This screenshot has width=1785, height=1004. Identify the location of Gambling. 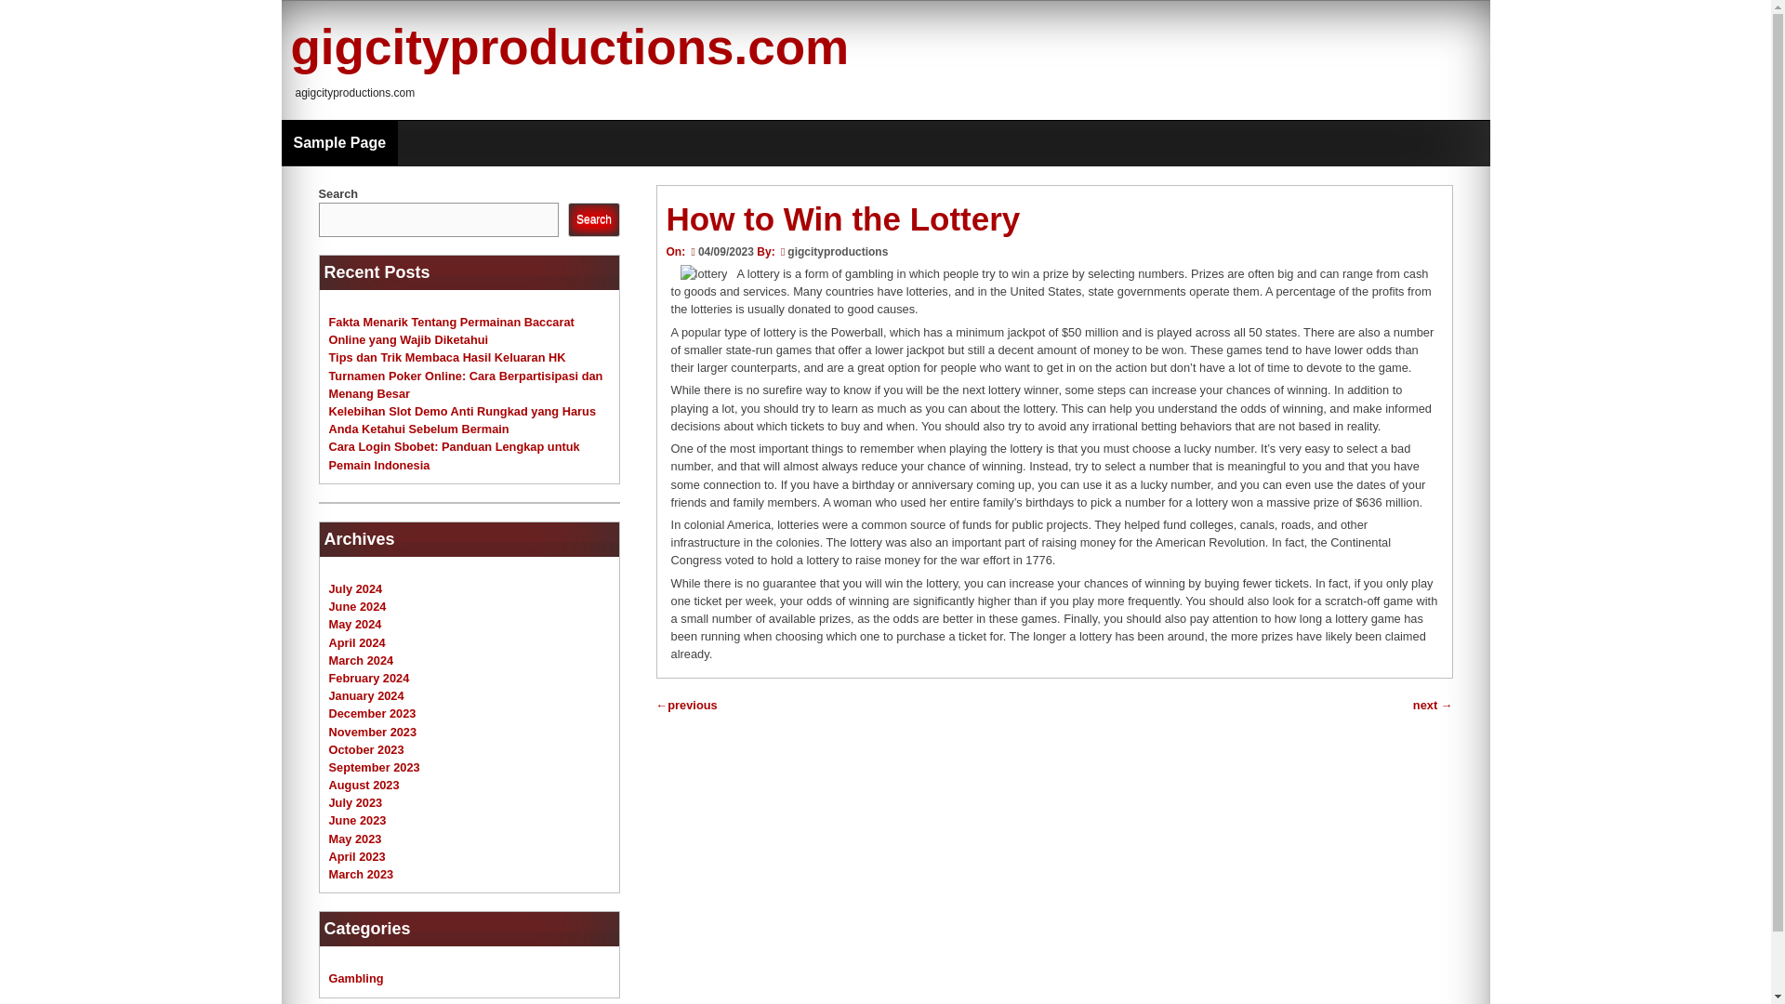
(355, 978).